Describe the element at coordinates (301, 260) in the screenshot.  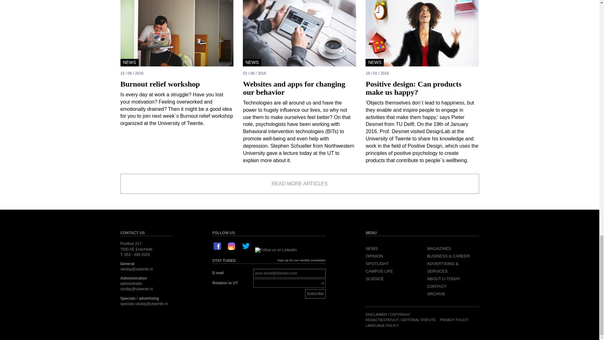
I see `Sign up for our weekly newsletter` at that location.